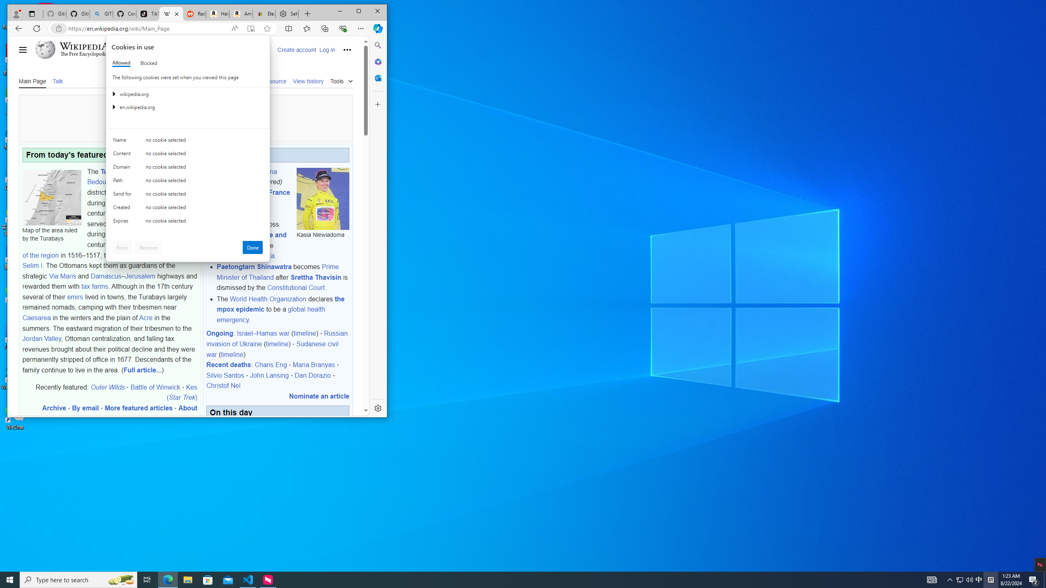 Image resolution: width=1046 pixels, height=588 pixels. Describe the element at coordinates (122, 63) in the screenshot. I see `Allowed` at that location.